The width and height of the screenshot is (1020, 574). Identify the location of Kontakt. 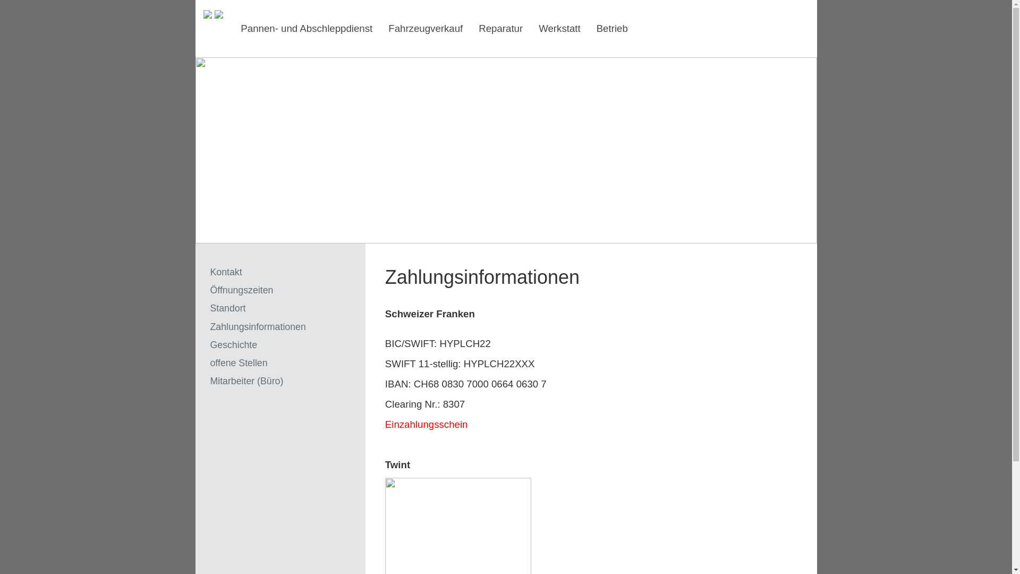
(226, 272).